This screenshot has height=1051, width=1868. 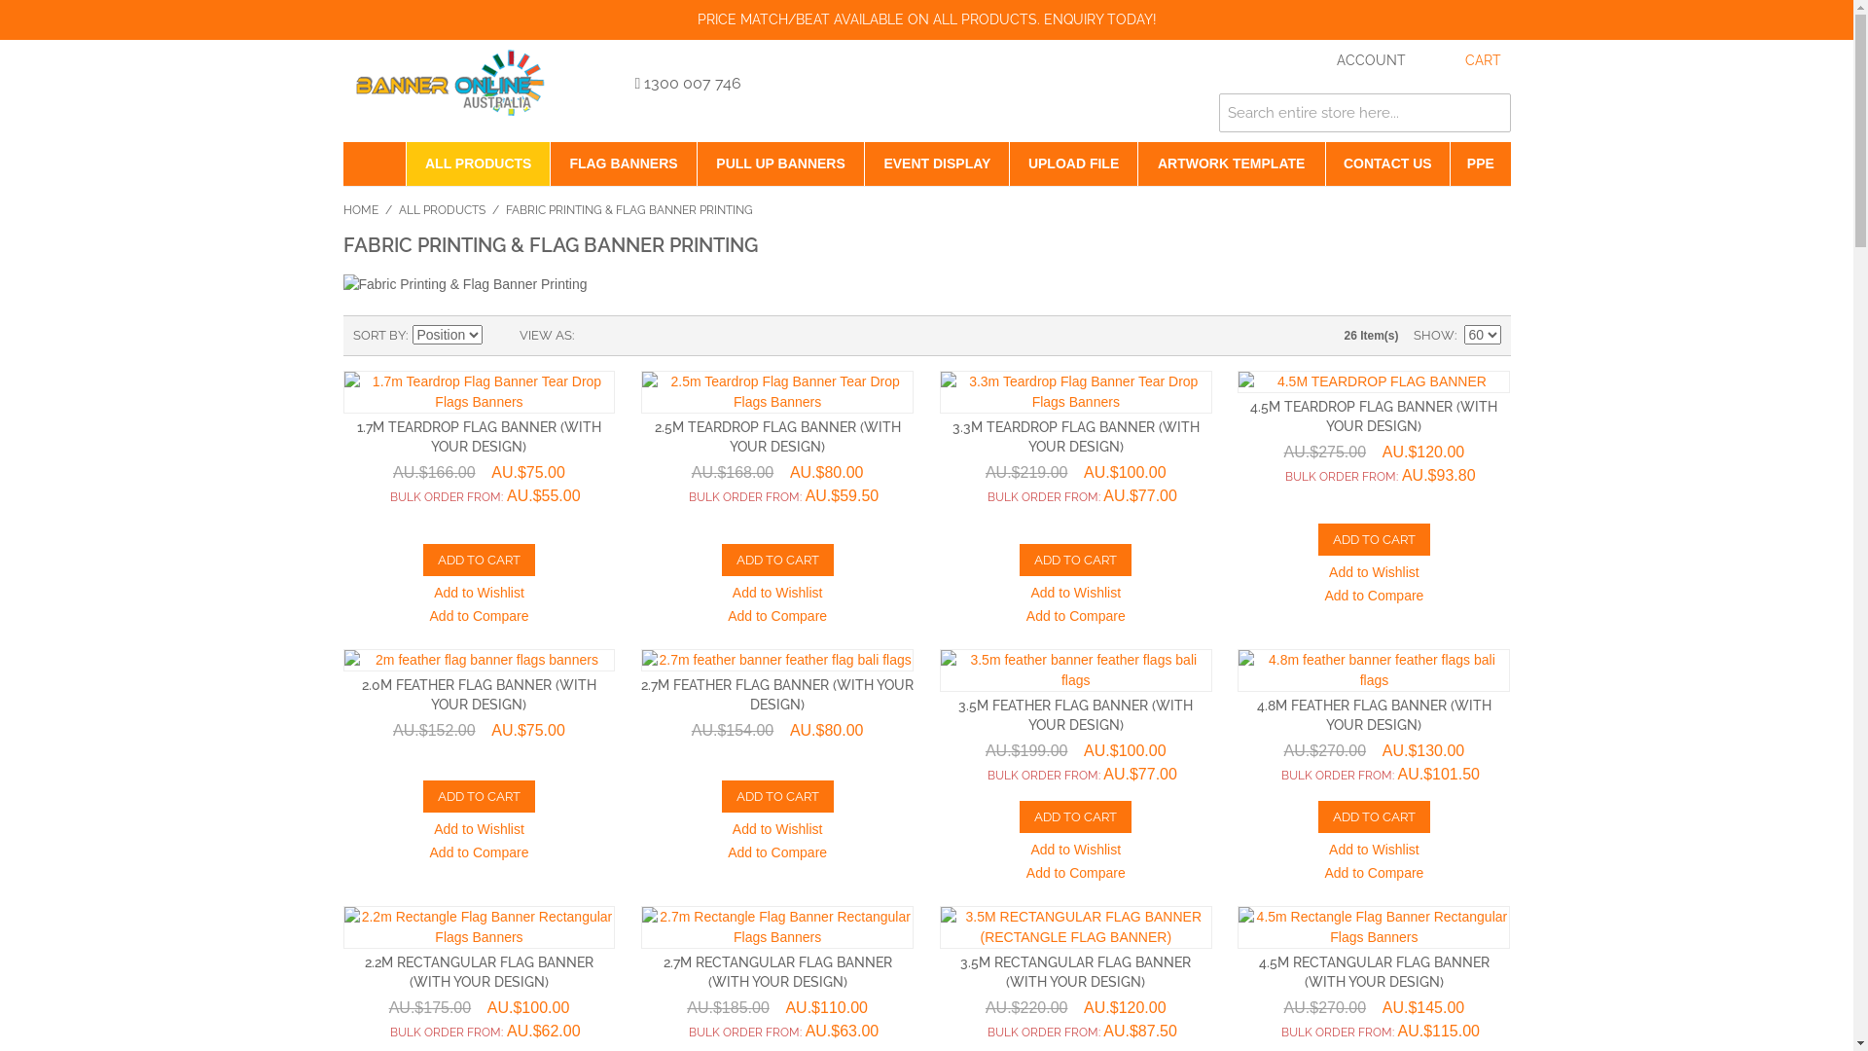 I want to click on ADD TO CART, so click(x=479, y=561).